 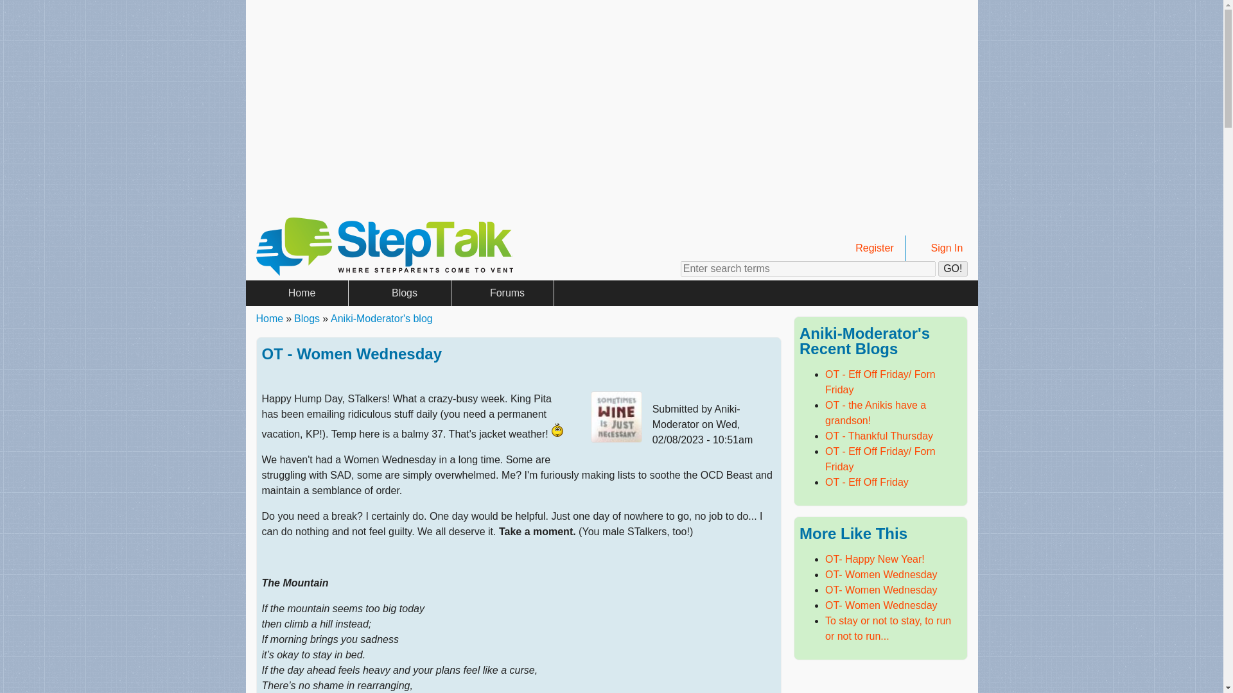 I want to click on StepTalk Blogs, so click(x=399, y=293).